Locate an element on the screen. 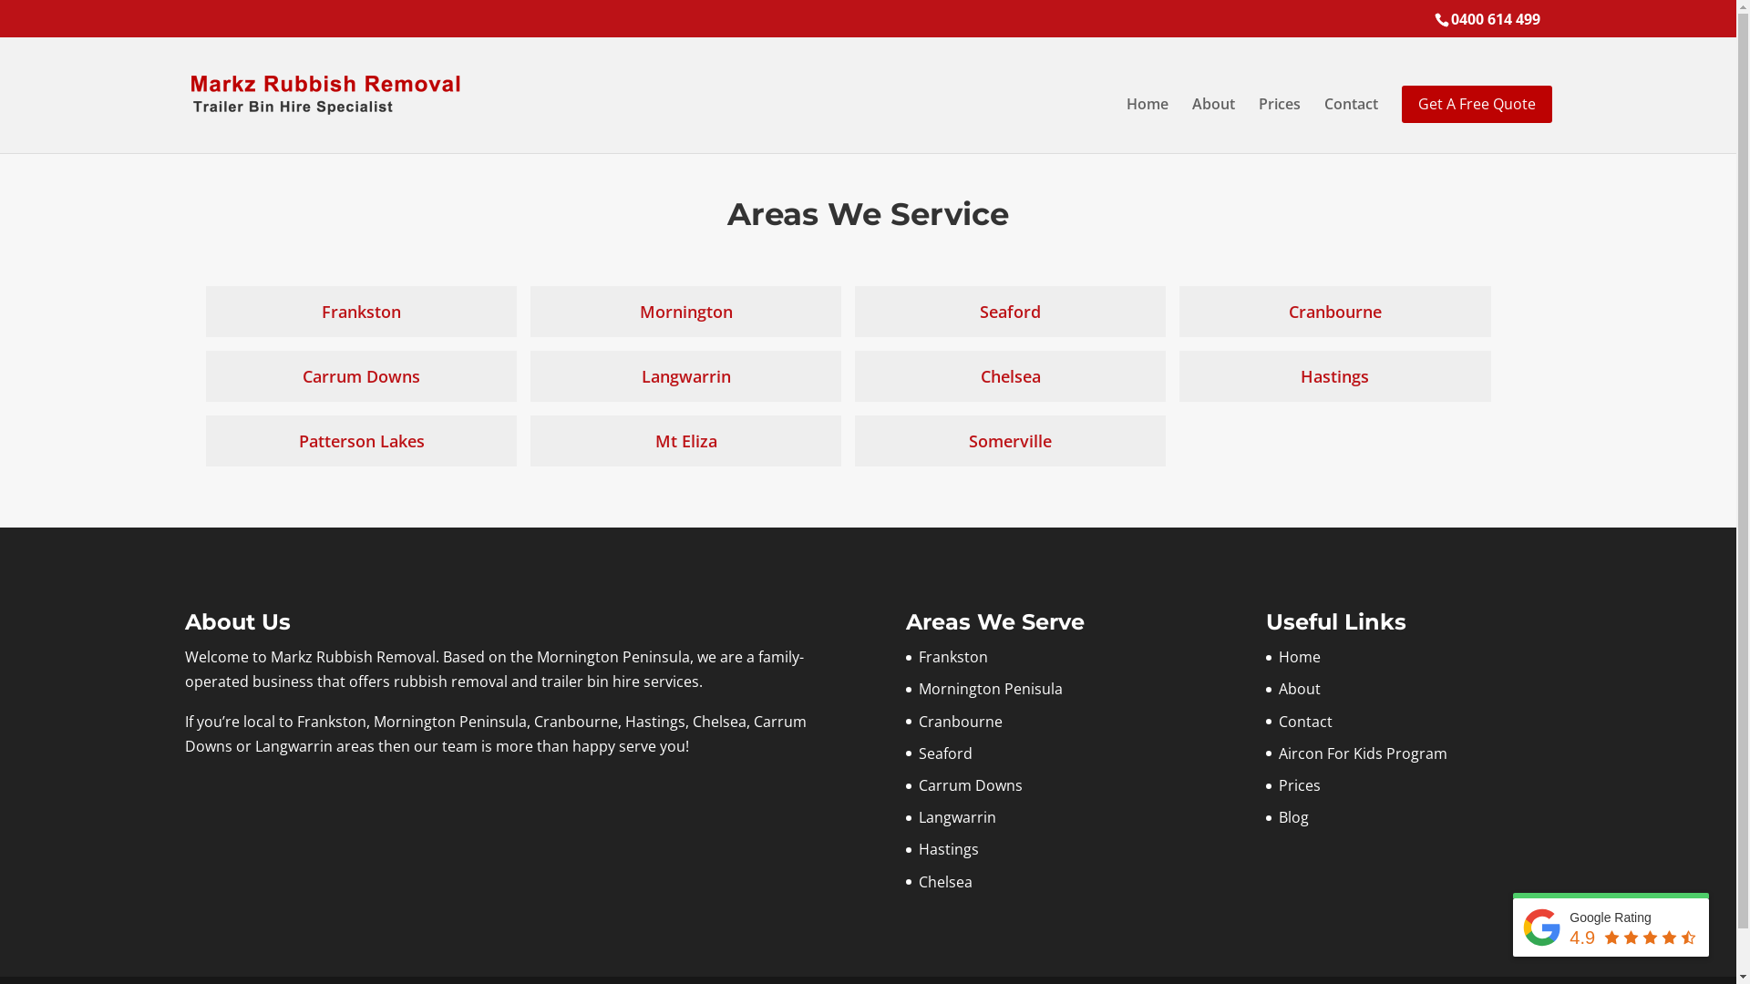 This screenshot has height=984, width=1750. Langwarrin is located at coordinates (686, 376).